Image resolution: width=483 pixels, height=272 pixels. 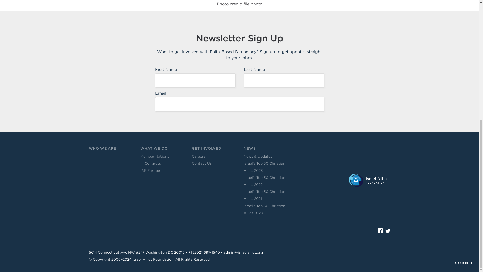 What do you see at coordinates (388, 231) in the screenshot?
I see `Twitter` at bounding box center [388, 231].